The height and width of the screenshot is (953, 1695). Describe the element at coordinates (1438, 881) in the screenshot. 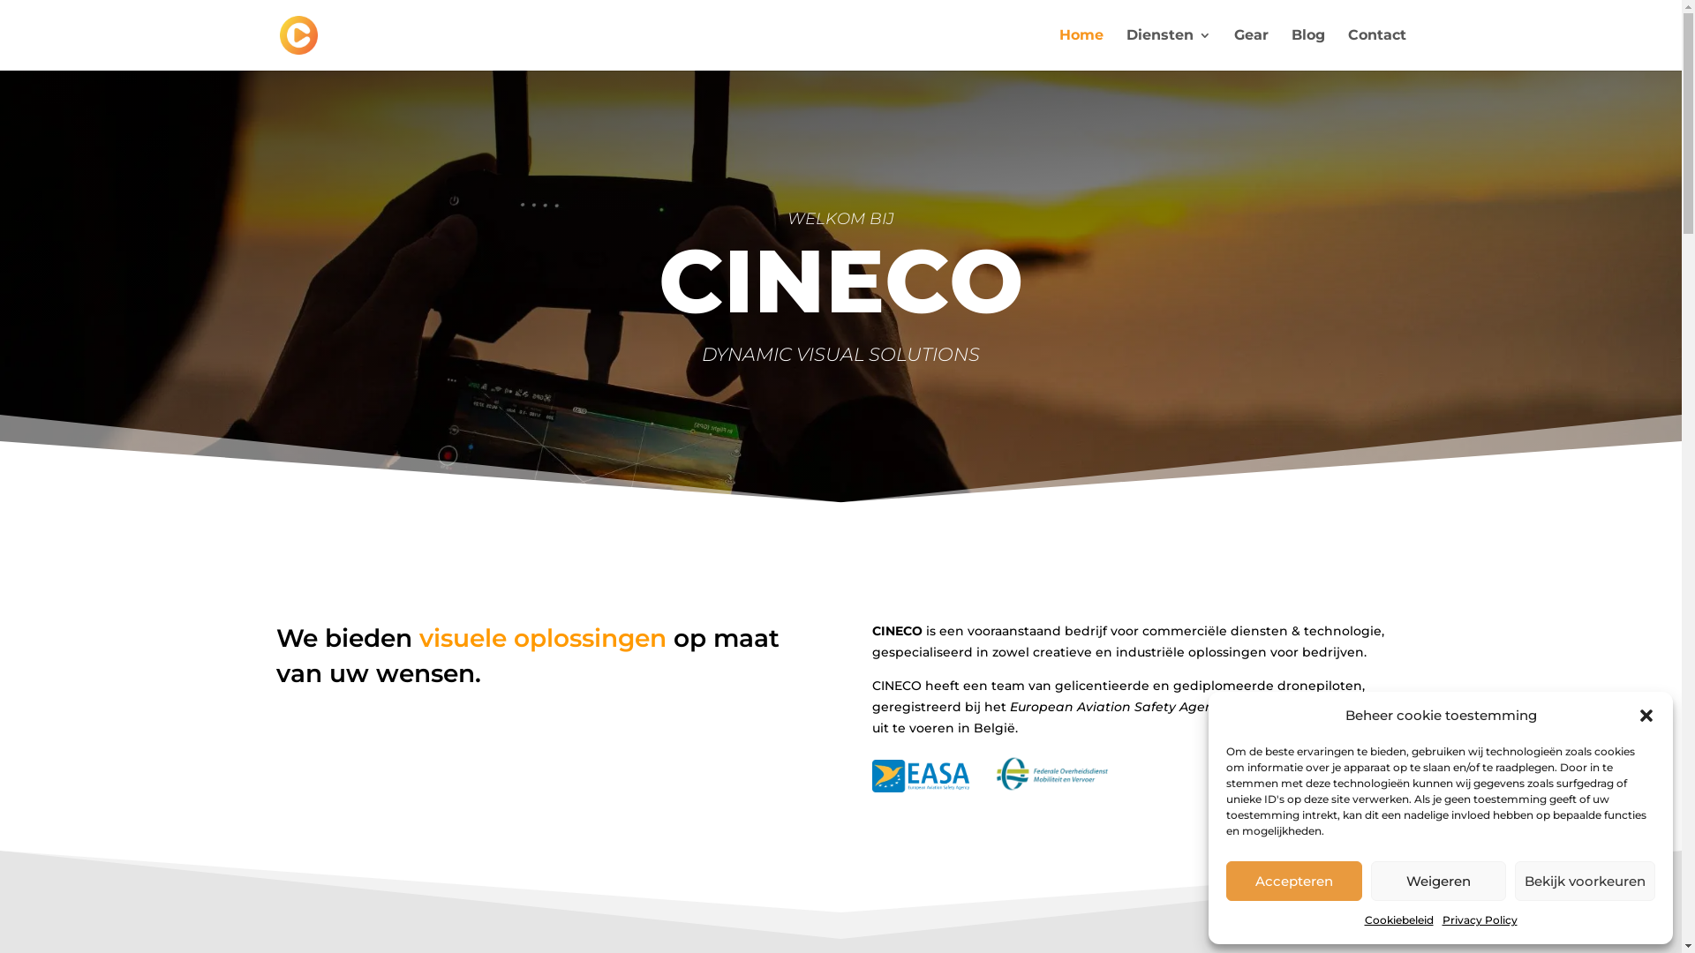

I see `Weigeren` at that location.